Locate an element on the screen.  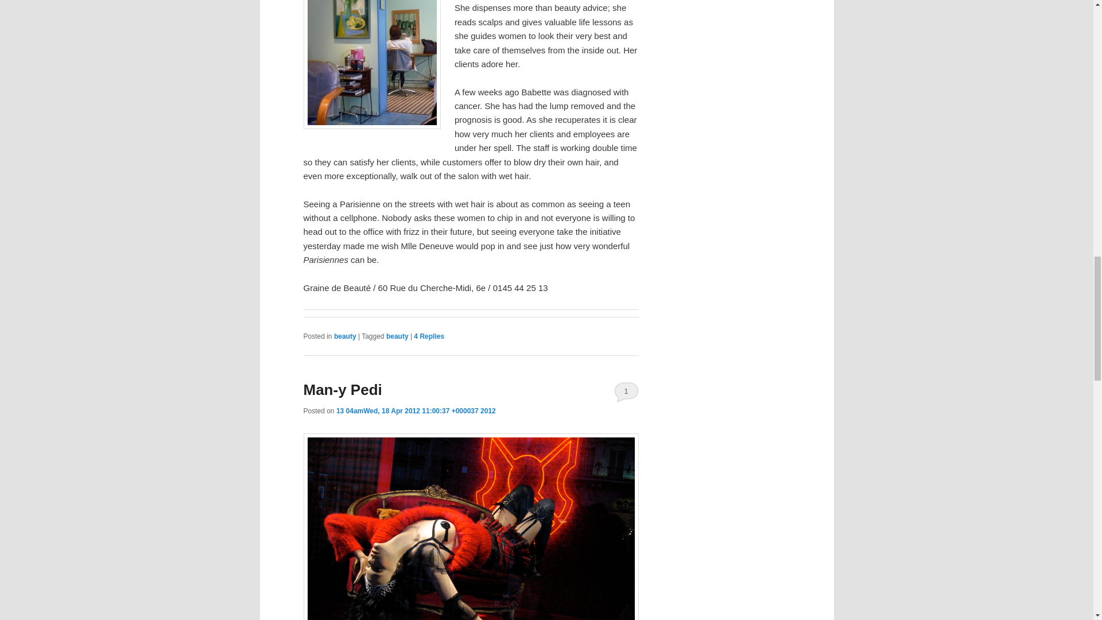
beauty is located at coordinates (397, 336).